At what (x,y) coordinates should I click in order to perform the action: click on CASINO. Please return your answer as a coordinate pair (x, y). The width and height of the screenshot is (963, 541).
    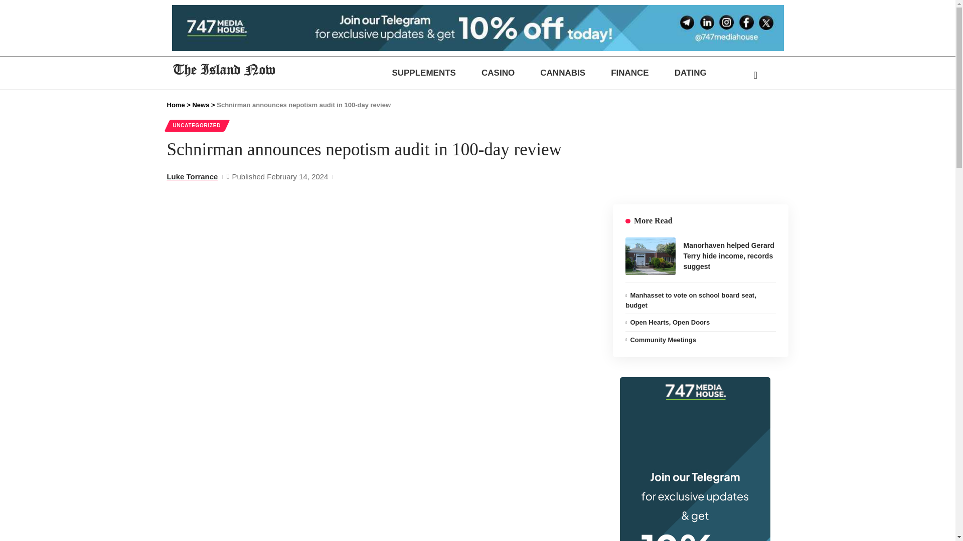
    Looking at the image, I should click on (498, 73).